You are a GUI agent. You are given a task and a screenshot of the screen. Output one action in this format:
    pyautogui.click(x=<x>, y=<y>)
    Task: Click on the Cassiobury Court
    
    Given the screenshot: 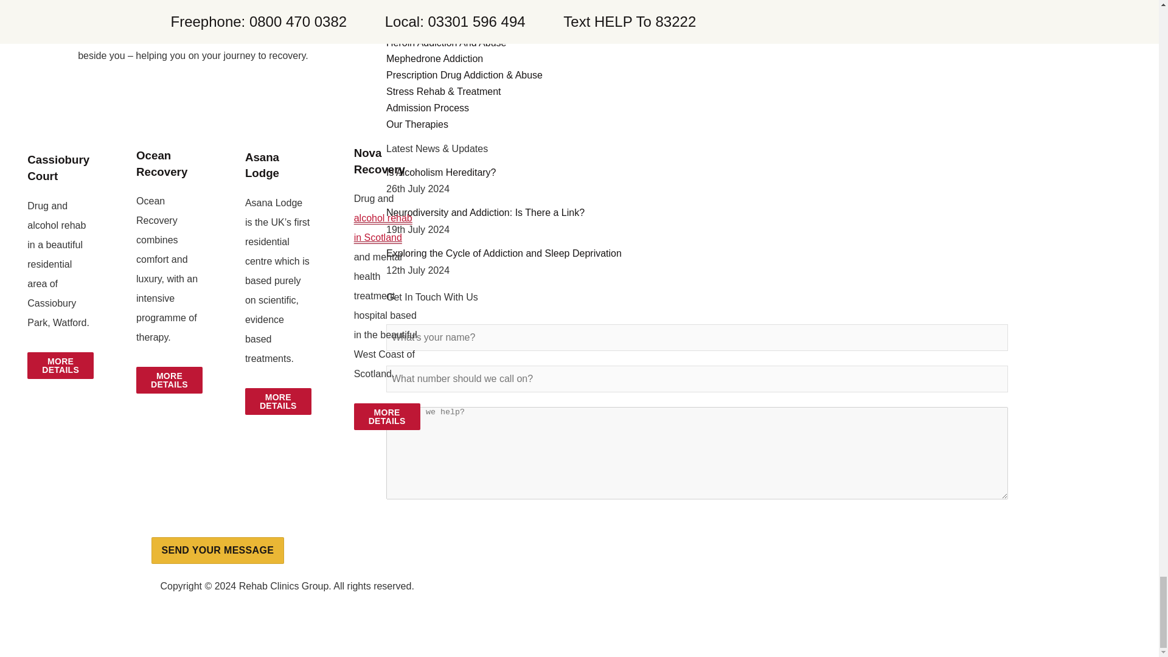 What is the action you would take?
    pyautogui.click(x=58, y=168)
    